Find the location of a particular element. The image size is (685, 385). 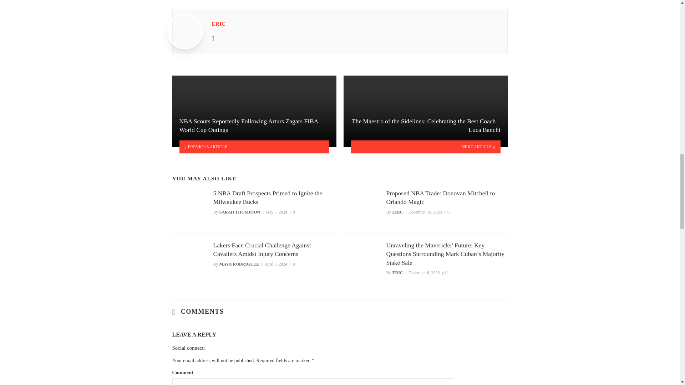

ERIC is located at coordinates (218, 24).